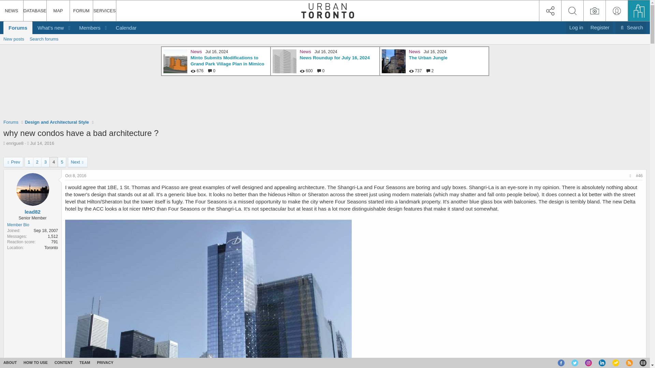 This screenshot has width=655, height=368. What do you see at coordinates (48, 28) in the screenshot?
I see `Calendar` at bounding box center [48, 28].